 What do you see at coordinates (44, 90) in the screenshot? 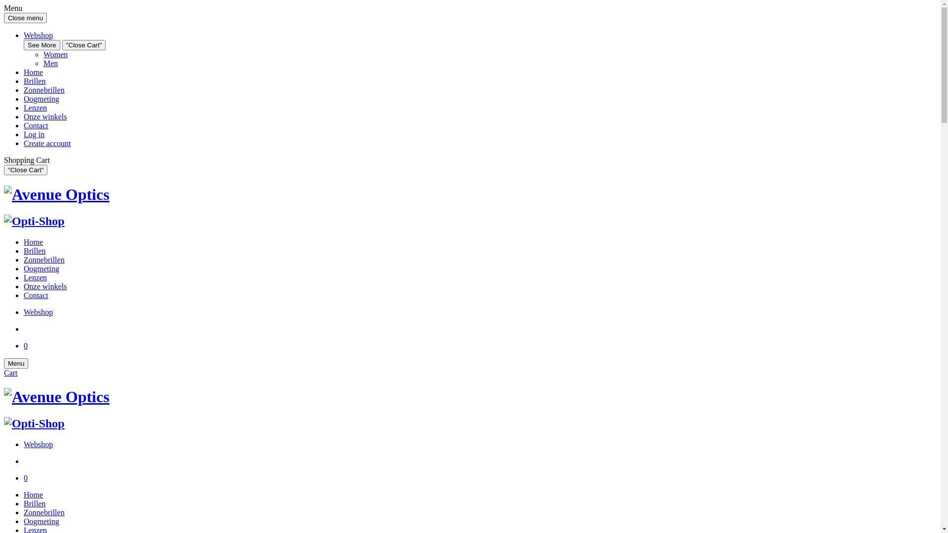
I see `Zonnebrillen` at bounding box center [44, 90].